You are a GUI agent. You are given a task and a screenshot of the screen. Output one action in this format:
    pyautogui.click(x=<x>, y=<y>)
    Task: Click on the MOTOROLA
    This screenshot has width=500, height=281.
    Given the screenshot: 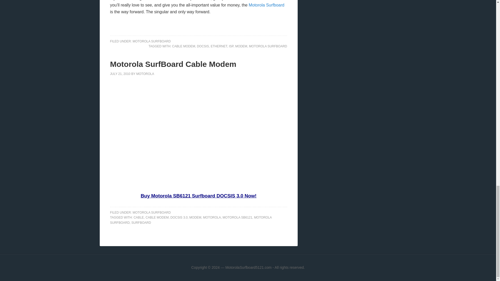 What is the action you would take?
    pyautogui.click(x=145, y=74)
    